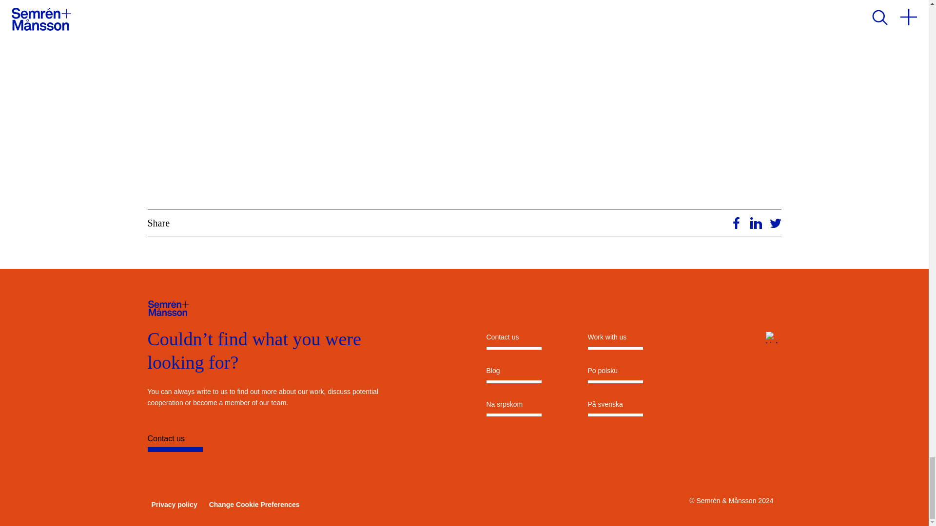 This screenshot has width=936, height=526. Describe the element at coordinates (615, 374) in the screenshot. I see `Po polsku` at that location.